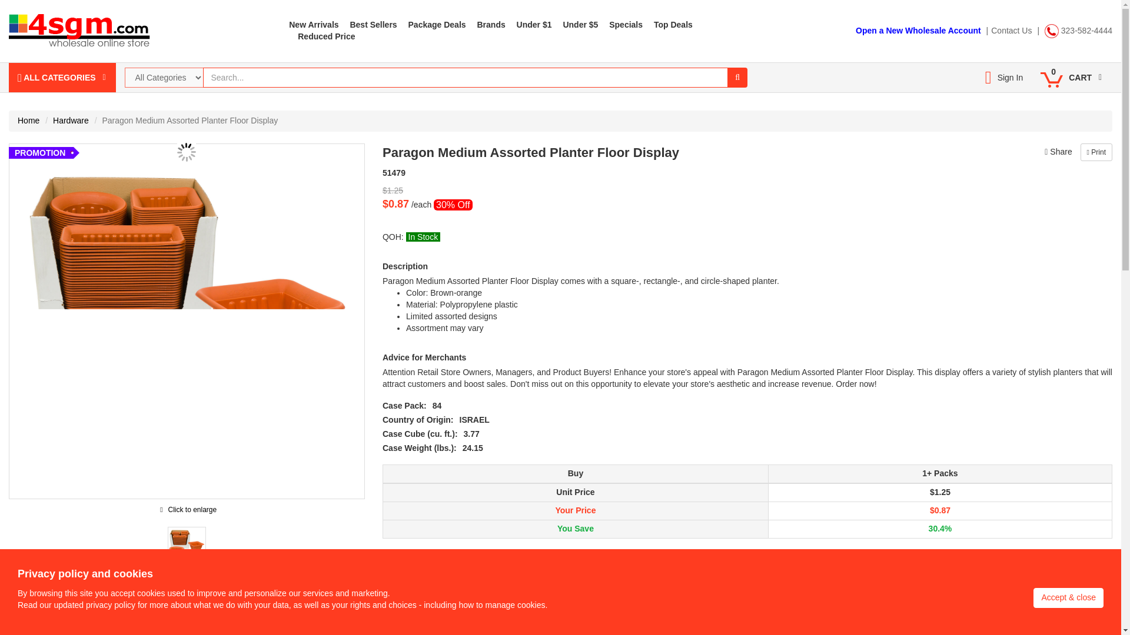 This screenshot has width=1130, height=635. I want to click on Best Sellers, so click(373, 24).